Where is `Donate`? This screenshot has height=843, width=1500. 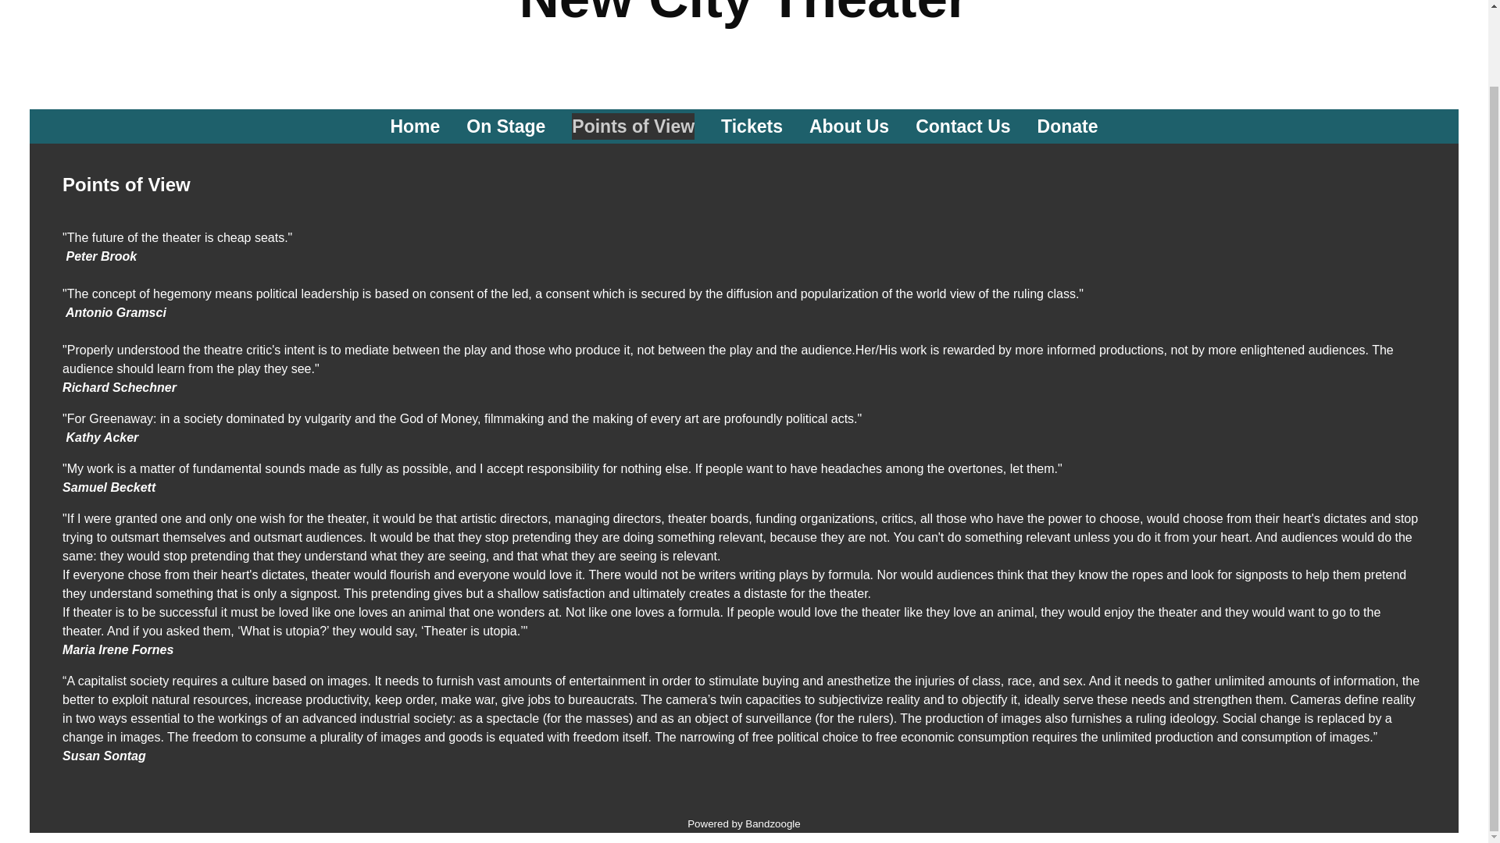
Donate is located at coordinates (1067, 126).